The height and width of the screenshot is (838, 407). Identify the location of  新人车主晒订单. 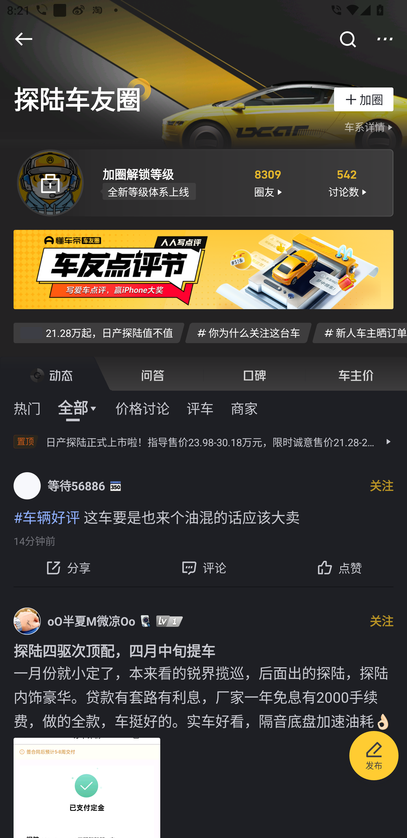
(360, 332).